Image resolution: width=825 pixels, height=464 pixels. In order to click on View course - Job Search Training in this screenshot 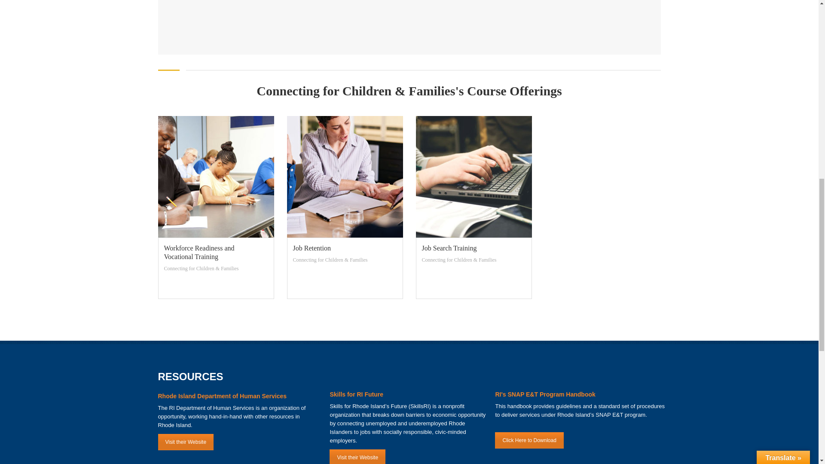, I will do `click(474, 248)`.